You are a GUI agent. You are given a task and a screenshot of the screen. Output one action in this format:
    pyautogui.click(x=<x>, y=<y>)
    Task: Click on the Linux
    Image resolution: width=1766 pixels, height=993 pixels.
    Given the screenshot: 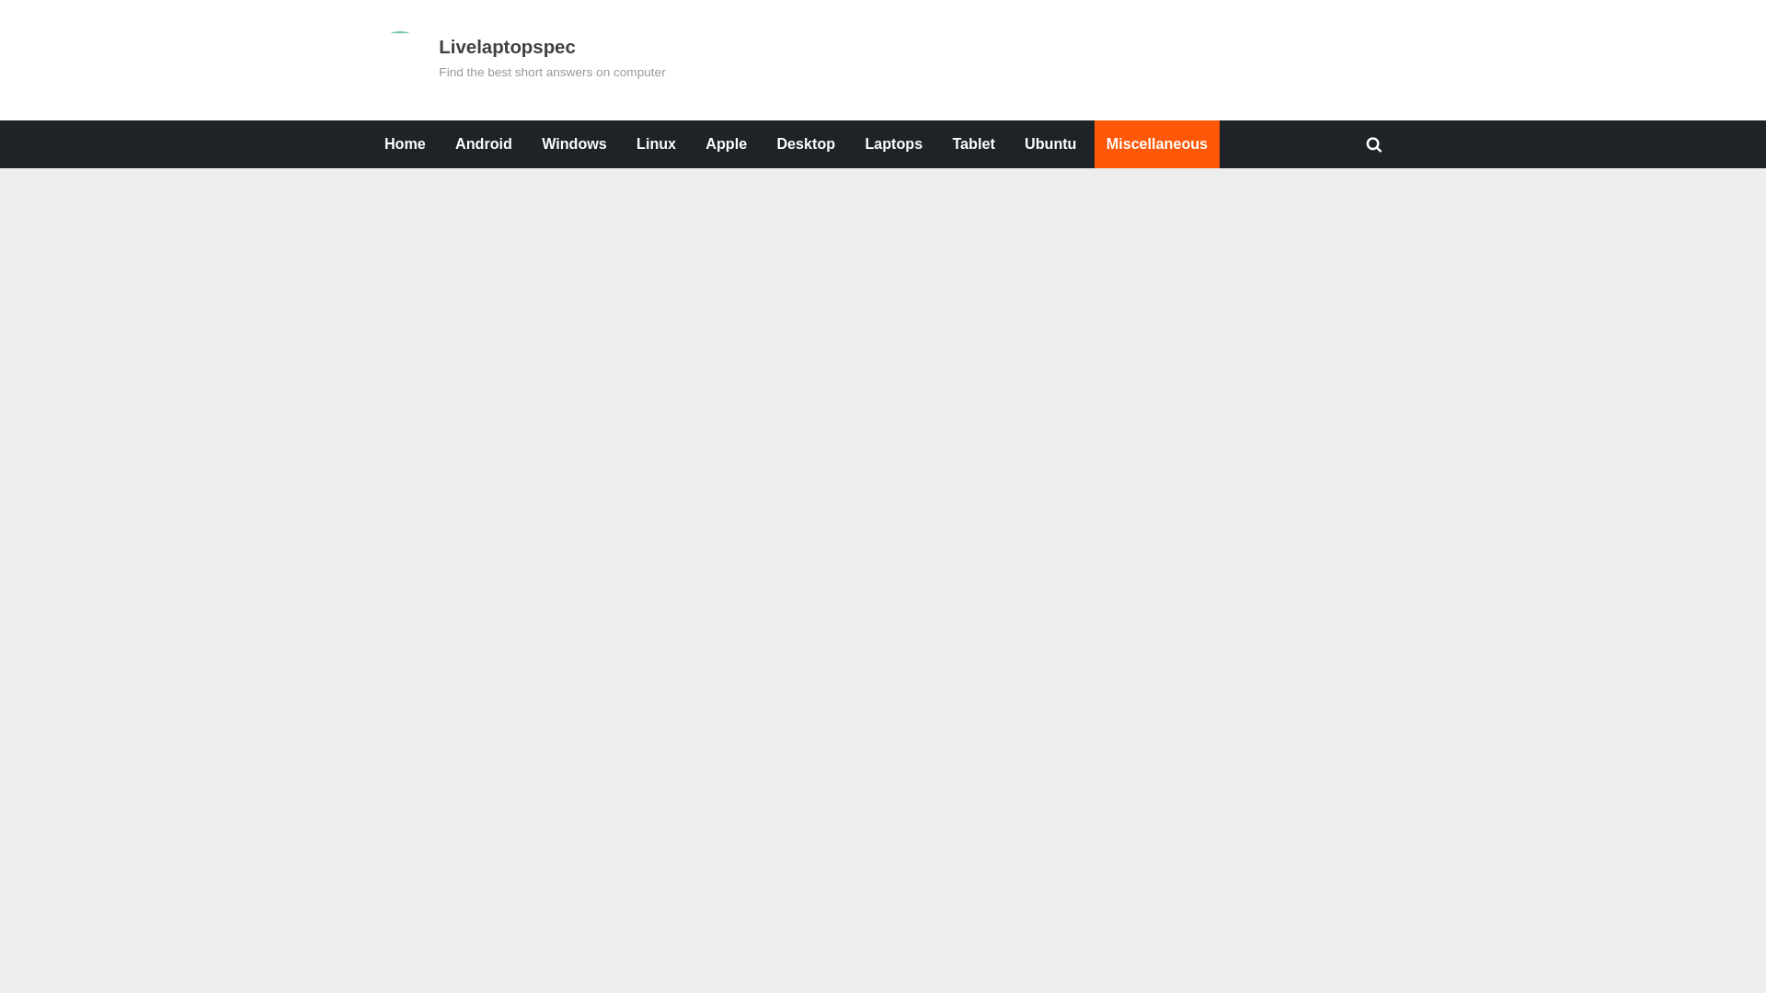 What is the action you would take?
    pyautogui.click(x=657, y=143)
    